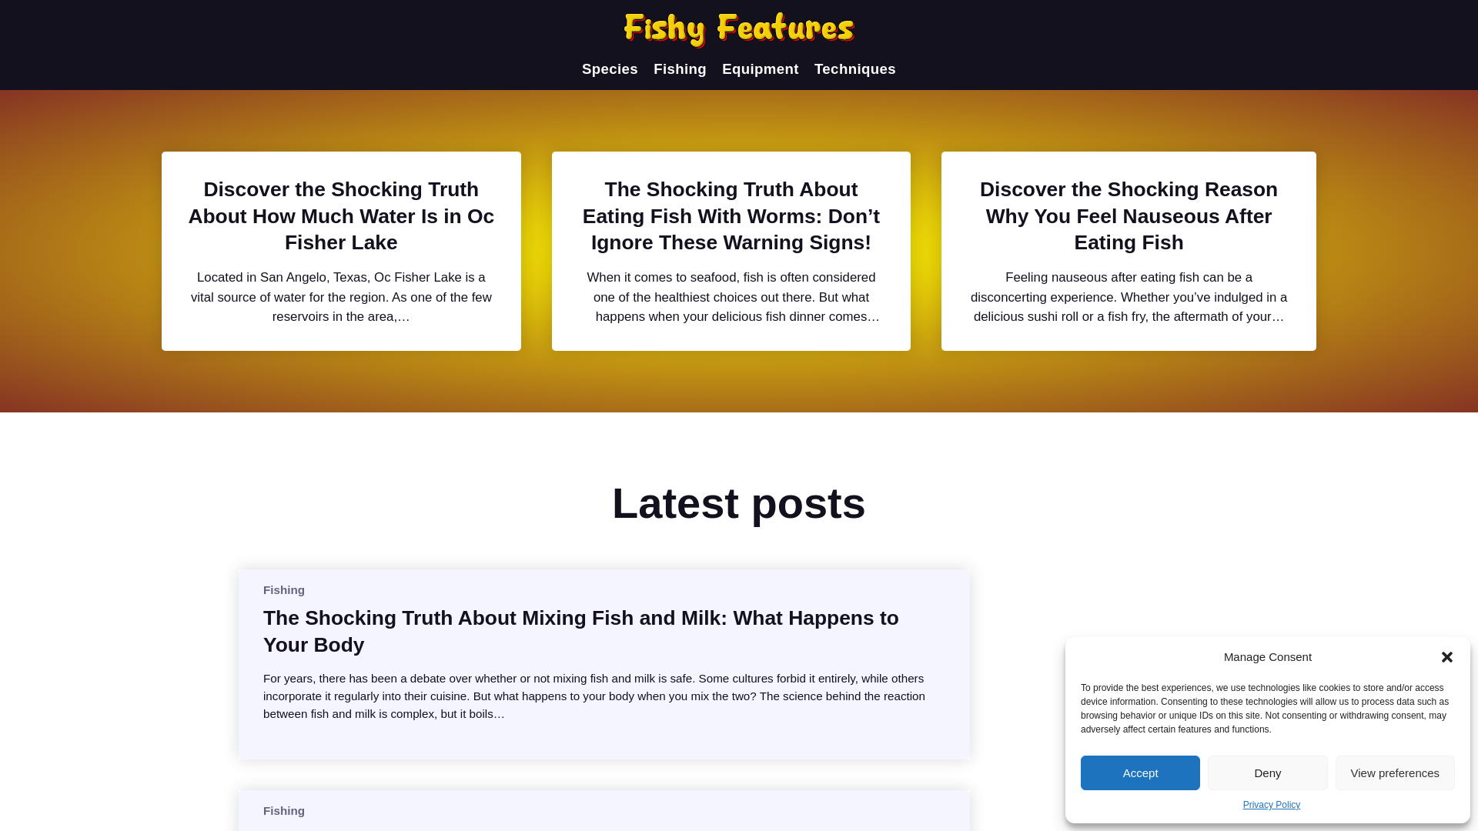 Image resolution: width=1478 pixels, height=831 pixels. Describe the element at coordinates (610, 69) in the screenshot. I see `Species` at that location.